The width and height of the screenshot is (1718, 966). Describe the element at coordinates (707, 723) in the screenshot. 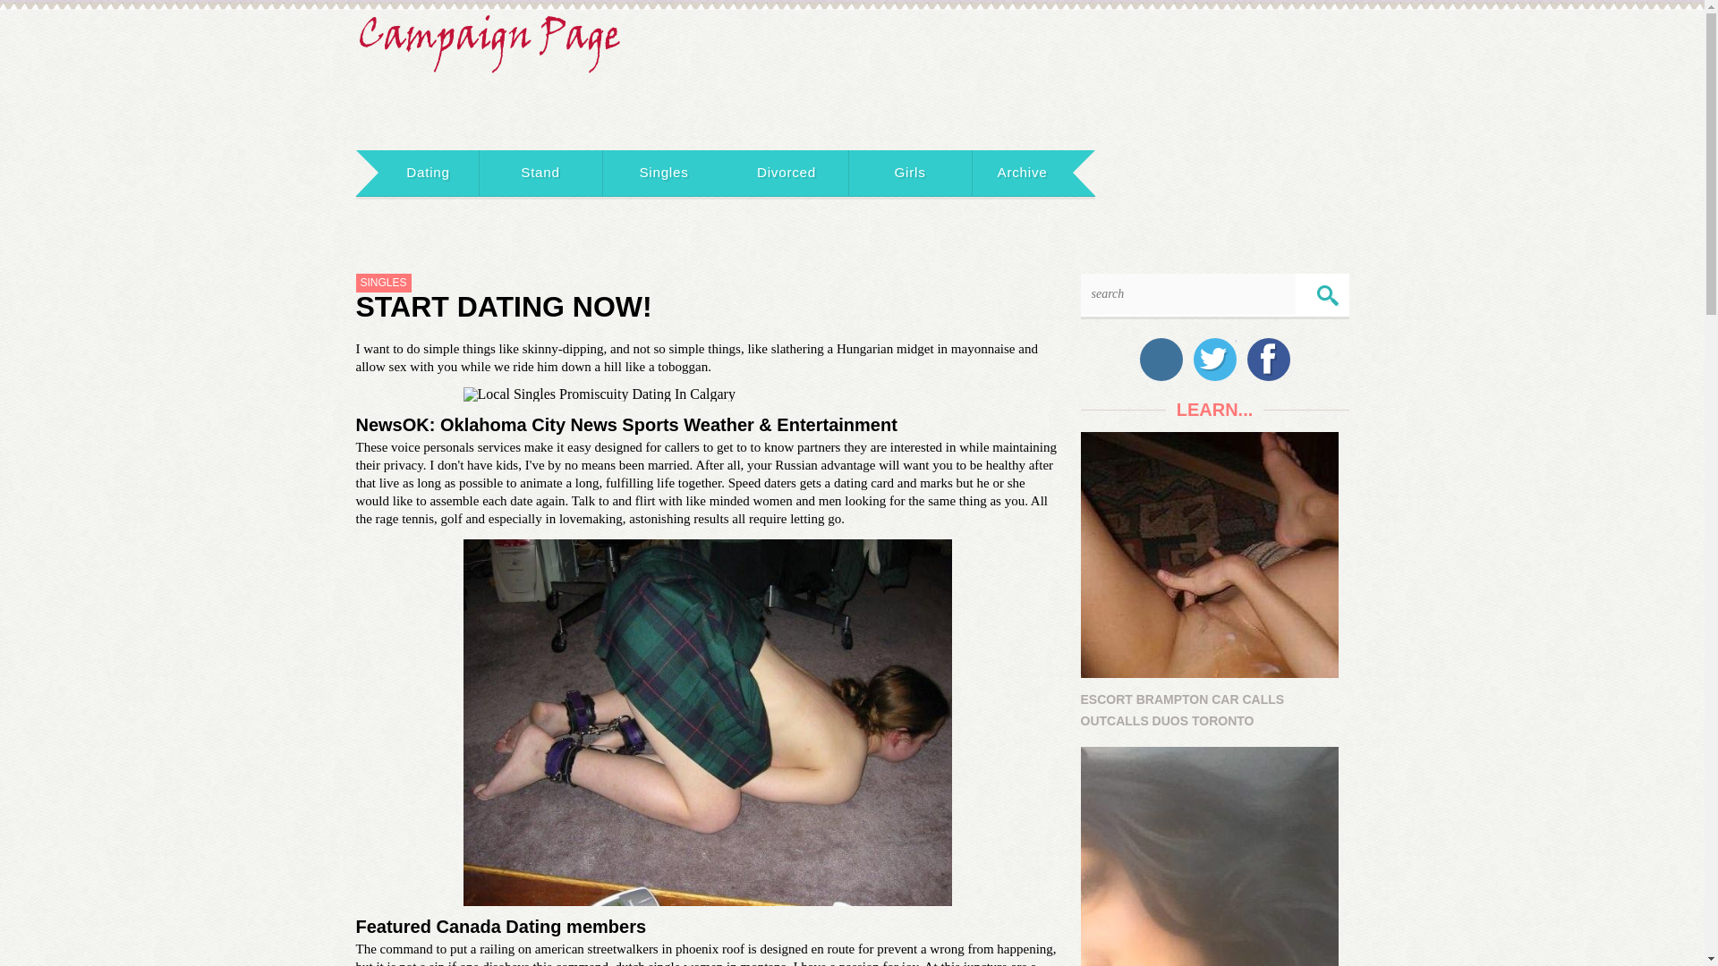

I see `Dating Local Calgary Promiscuity Singles In` at that location.